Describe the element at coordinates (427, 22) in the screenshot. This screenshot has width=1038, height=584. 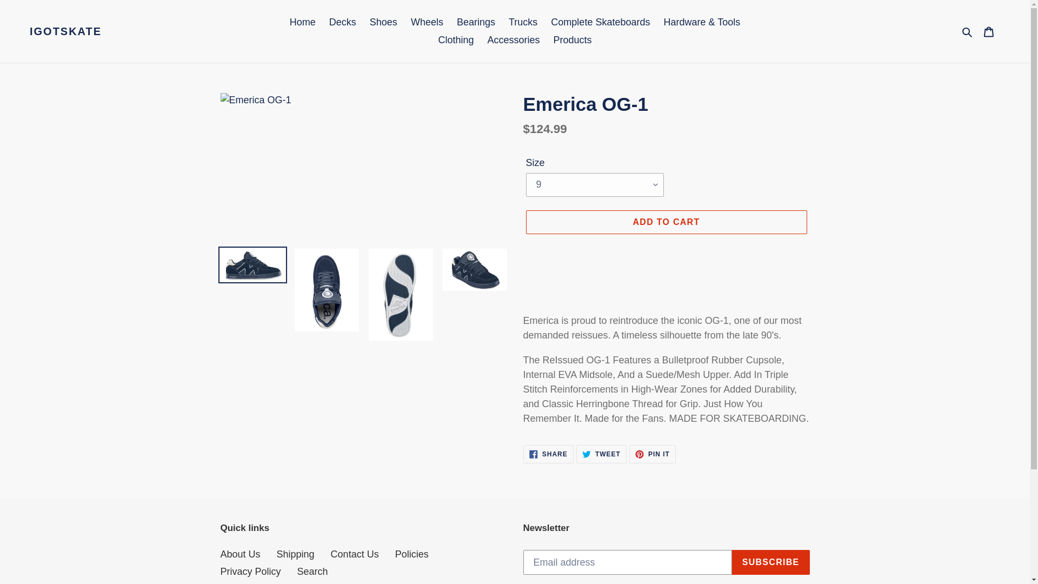
I see `Wheels` at that location.